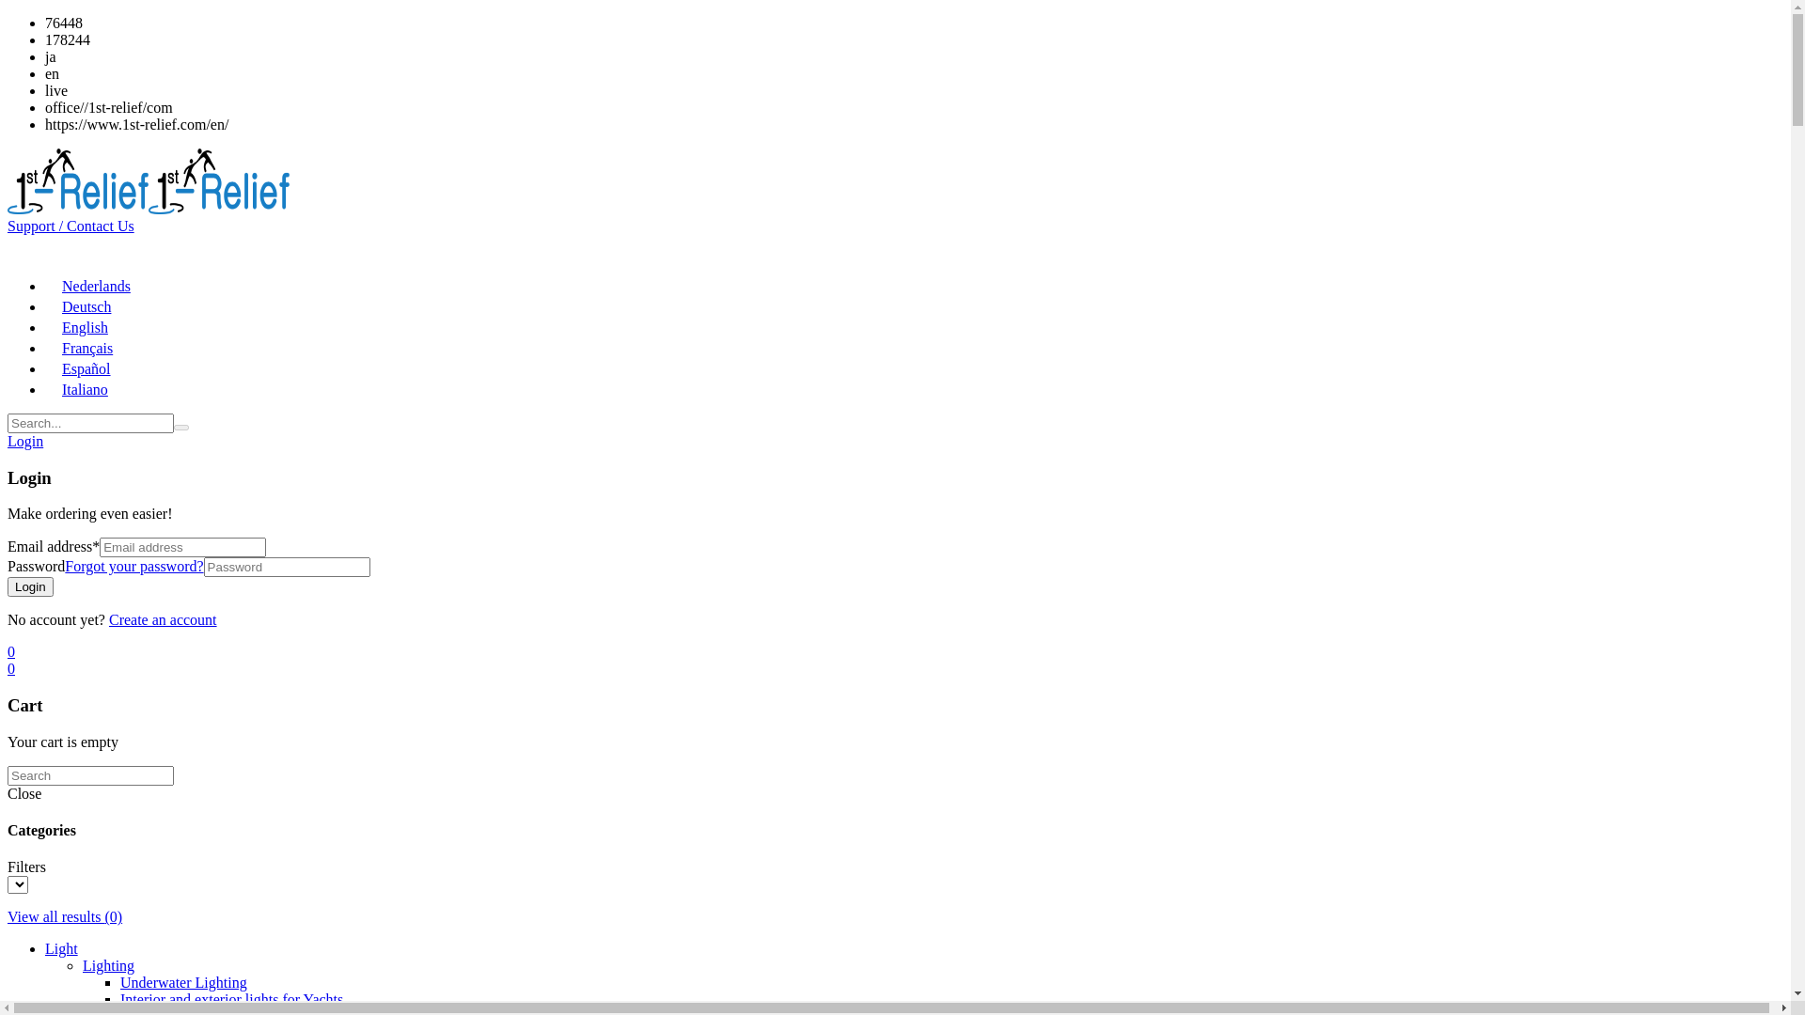 Image resolution: width=1805 pixels, height=1015 pixels. What do you see at coordinates (30, 586) in the screenshot?
I see `Login` at bounding box center [30, 586].